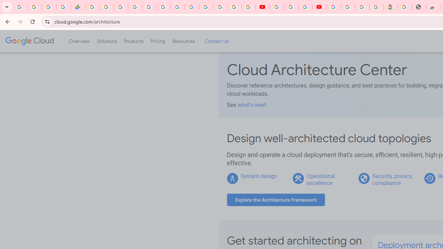 The height and width of the screenshot is (249, 443). I want to click on YouTube, so click(192, 7).